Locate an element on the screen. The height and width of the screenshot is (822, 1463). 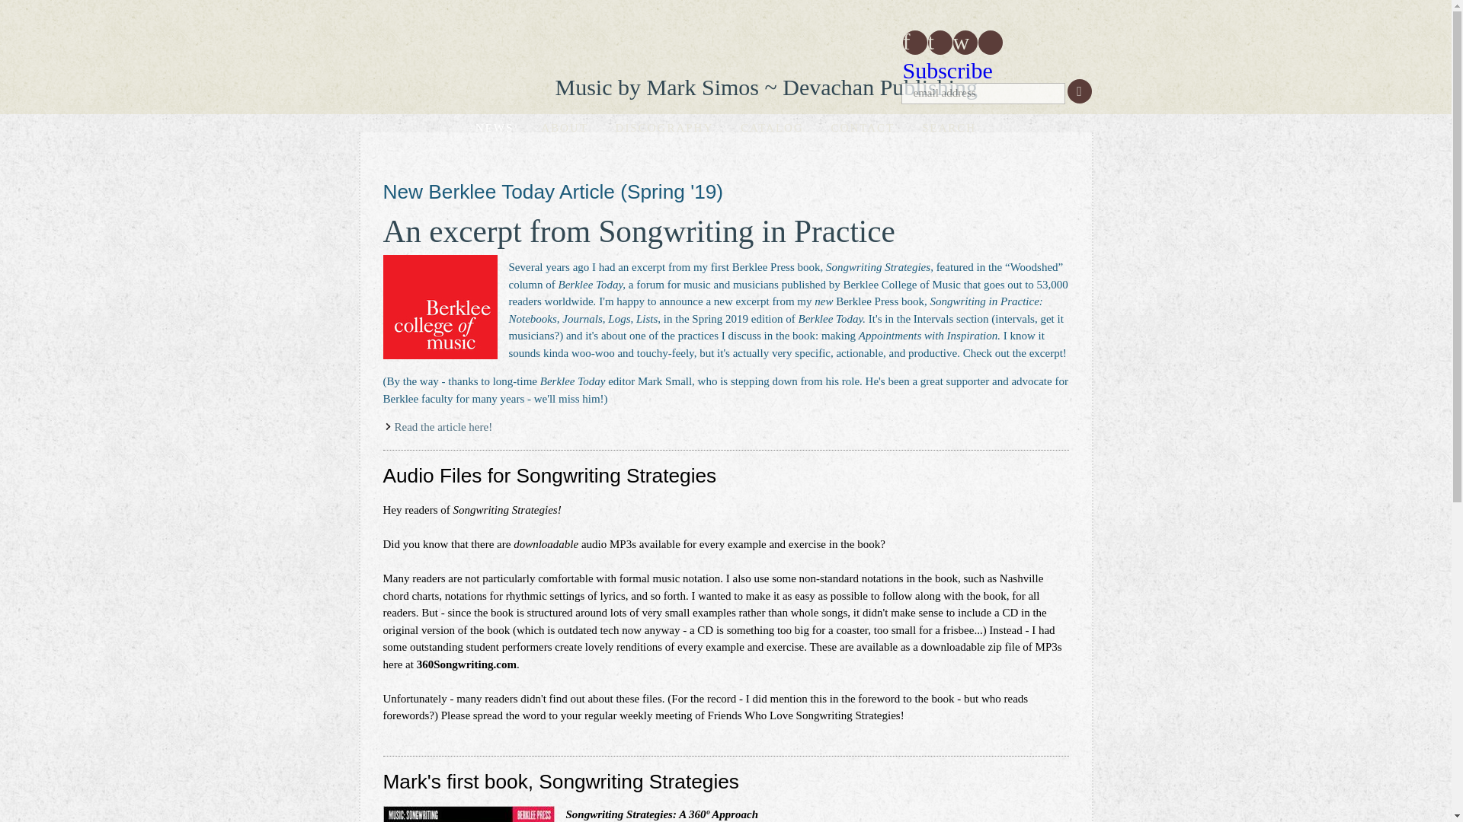
w is located at coordinates (965, 43).